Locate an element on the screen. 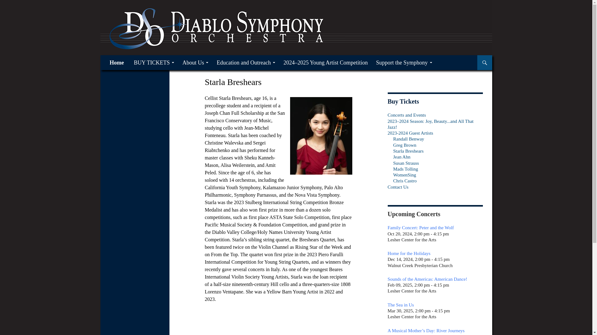 This screenshot has height=335, width=597. Education and Outreach is located at coordinates (246, 63).